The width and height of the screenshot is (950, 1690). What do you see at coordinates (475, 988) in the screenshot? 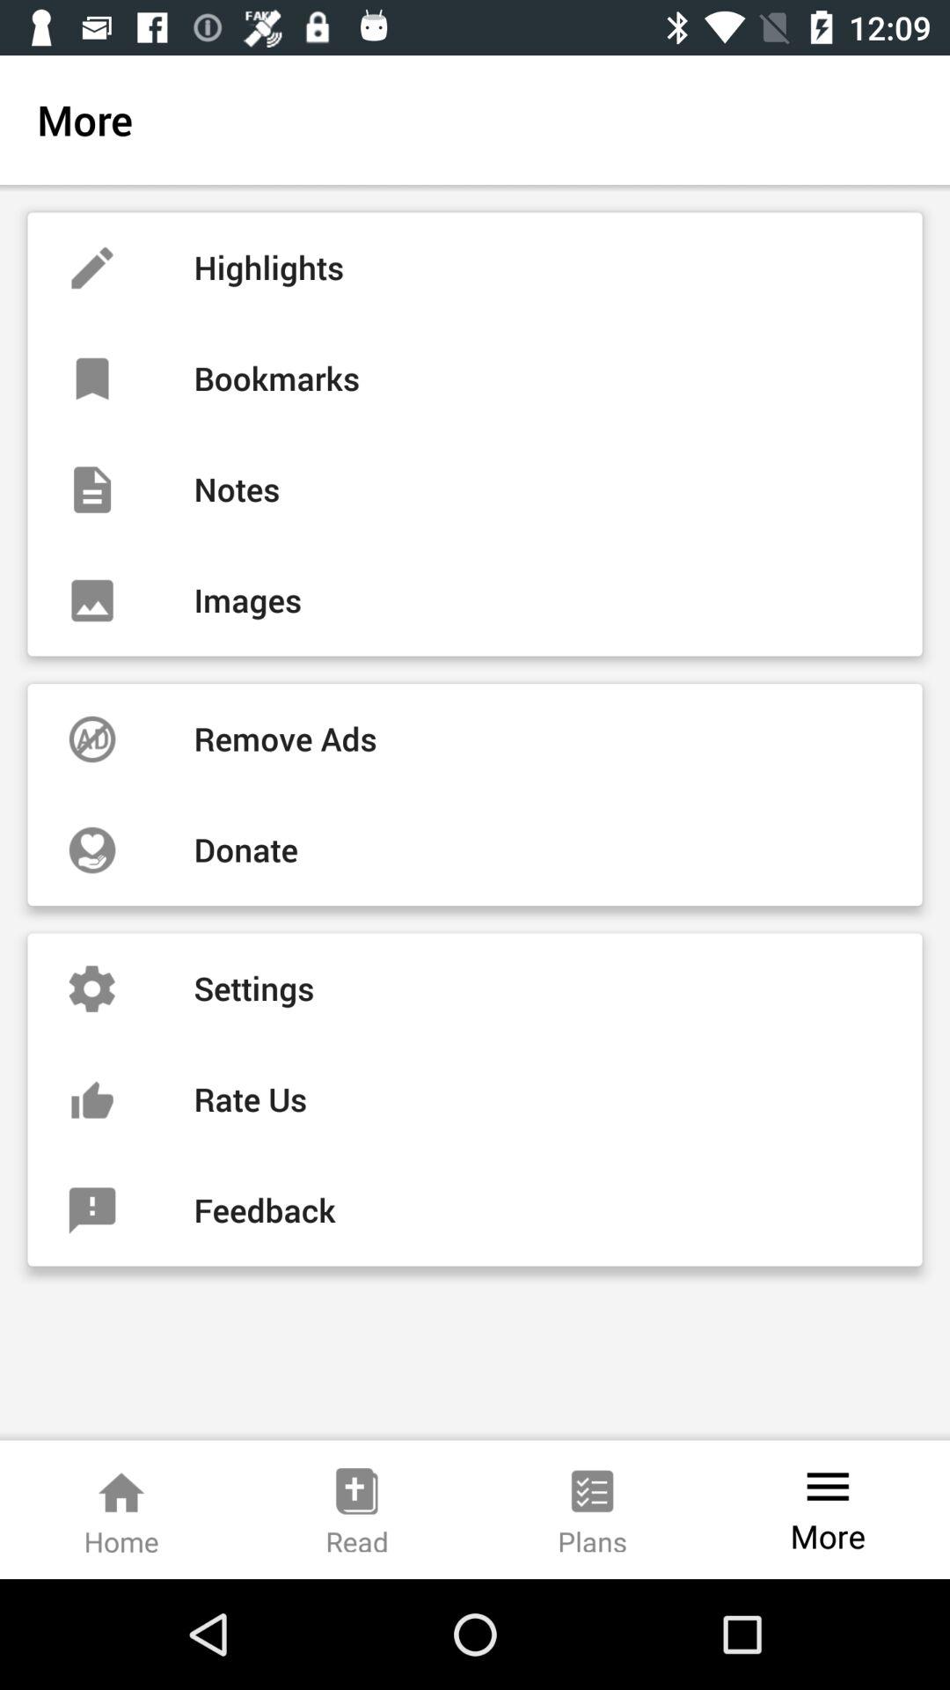
I see `tap item above the rate us item` at bounding box center [475, 988].